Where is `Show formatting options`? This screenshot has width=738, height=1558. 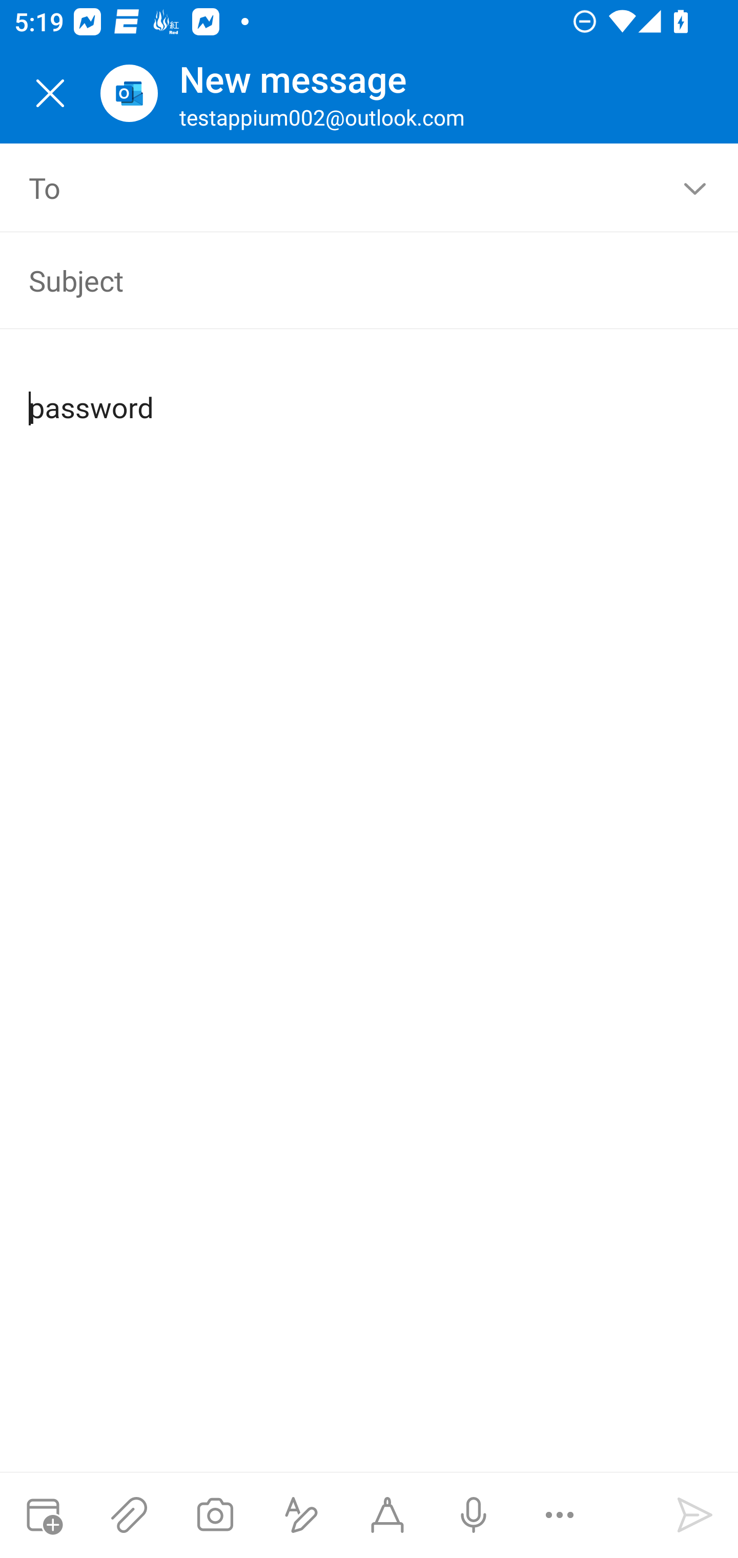 Show formatting options is located at coordinates (301, 1515).